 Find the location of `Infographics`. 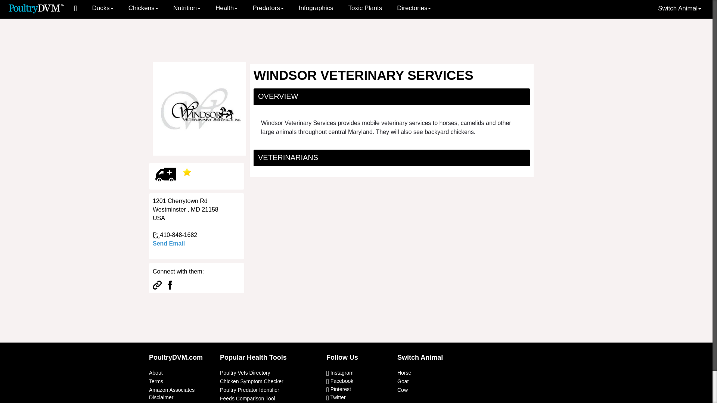

Infographics is located at coordinates (316, 8).